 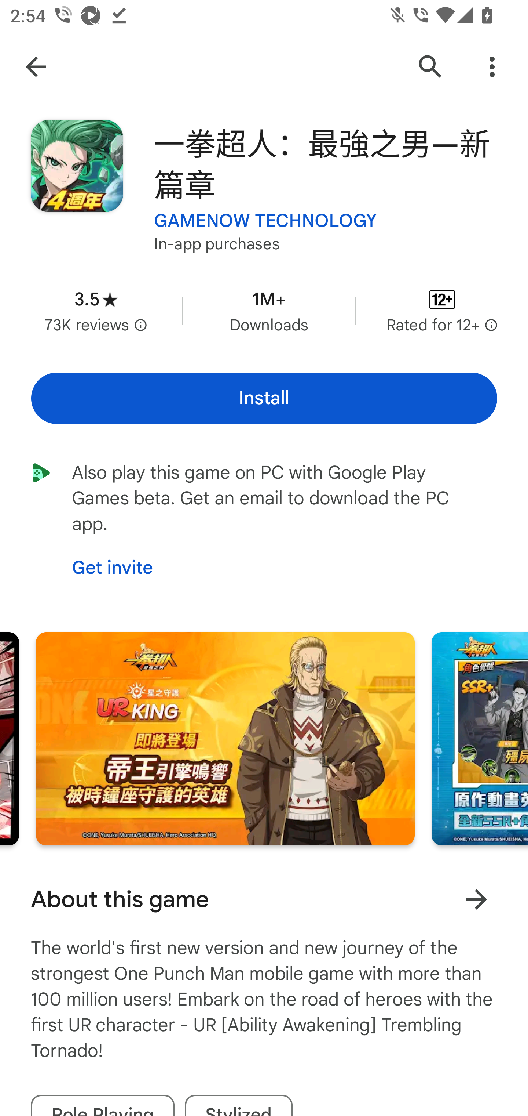 What do you see at coordinates (112, 568) in the screenshot?
I see `Get invite` at bounding box center [112, 568].